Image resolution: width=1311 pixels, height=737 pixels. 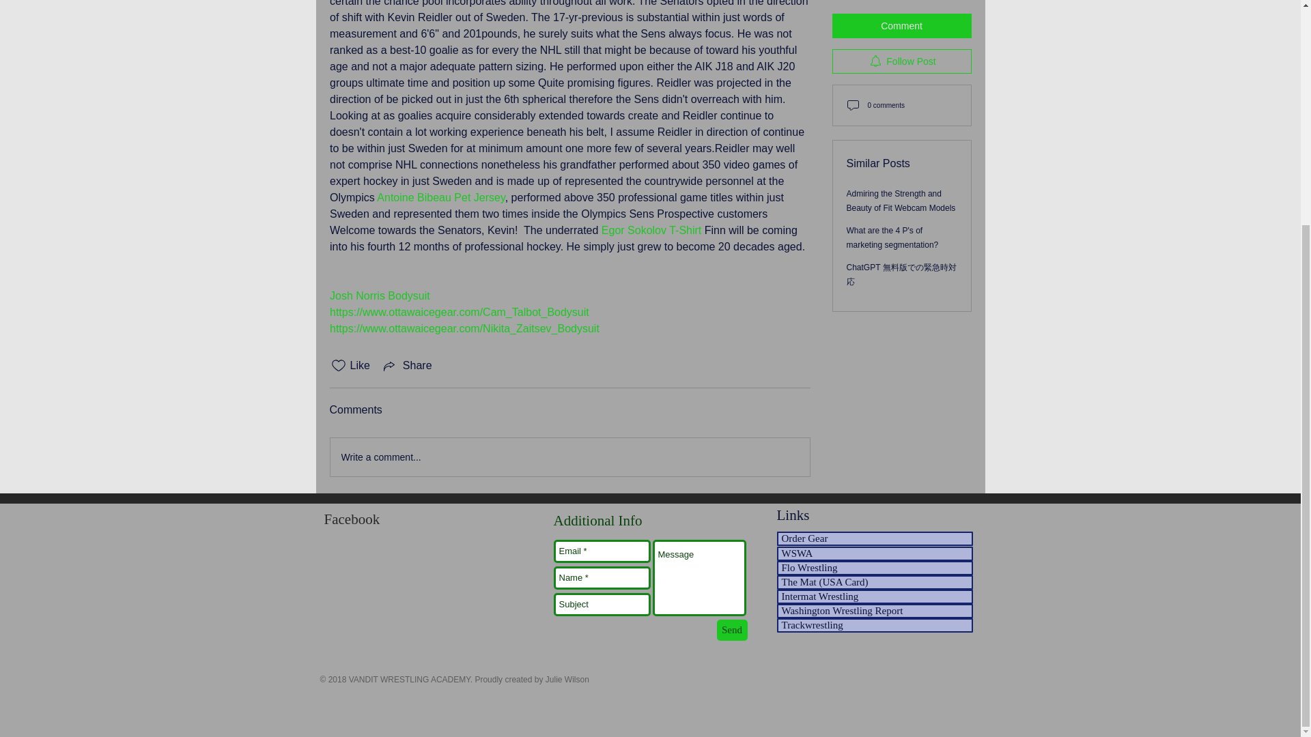 I want to click on Share, so click(x=407, y=365).